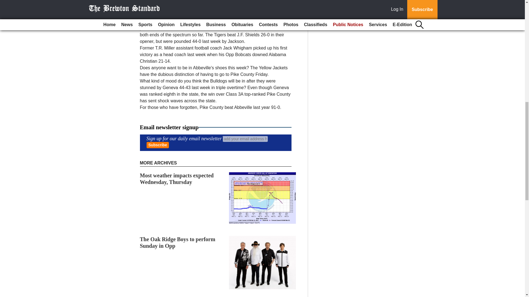  What do you see at coordinates (177, 179) in the screenshot?
I see `Most weather impacts expected Wednesday, Thursday` at bounding box center [177, 179].